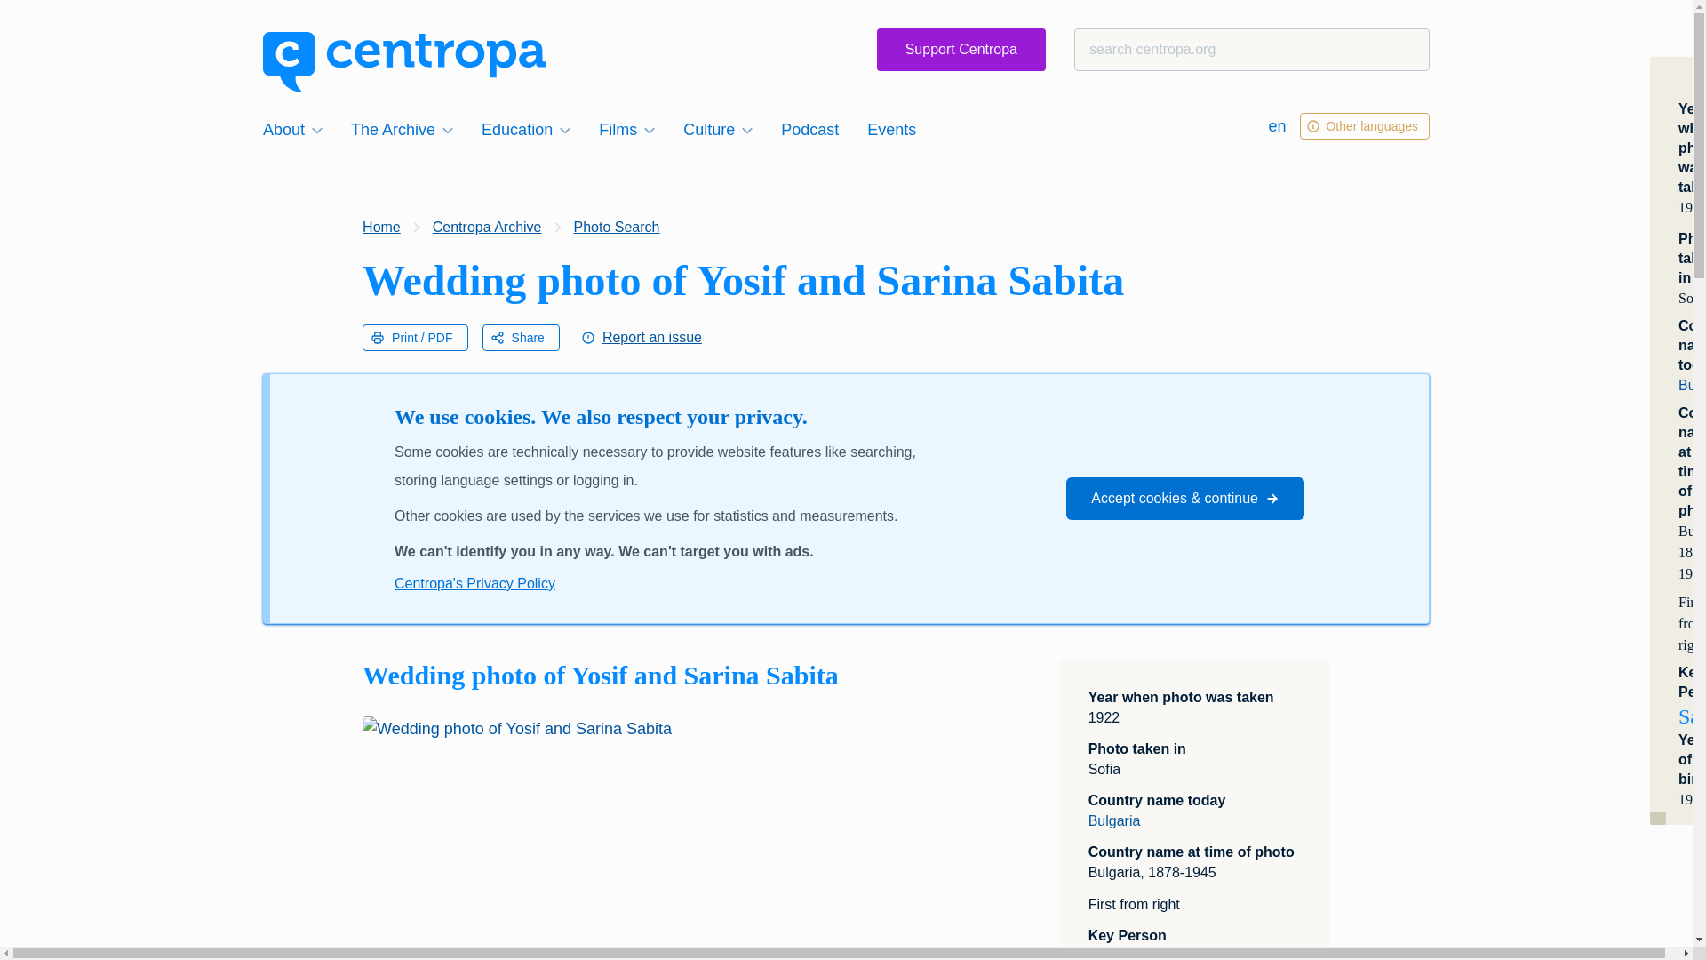 The height and width of the screenshot is (960, 1706). What do you see at coordinates (717, 129) in the screenshot?
I see `Culture` at bounding box center [717, 129].